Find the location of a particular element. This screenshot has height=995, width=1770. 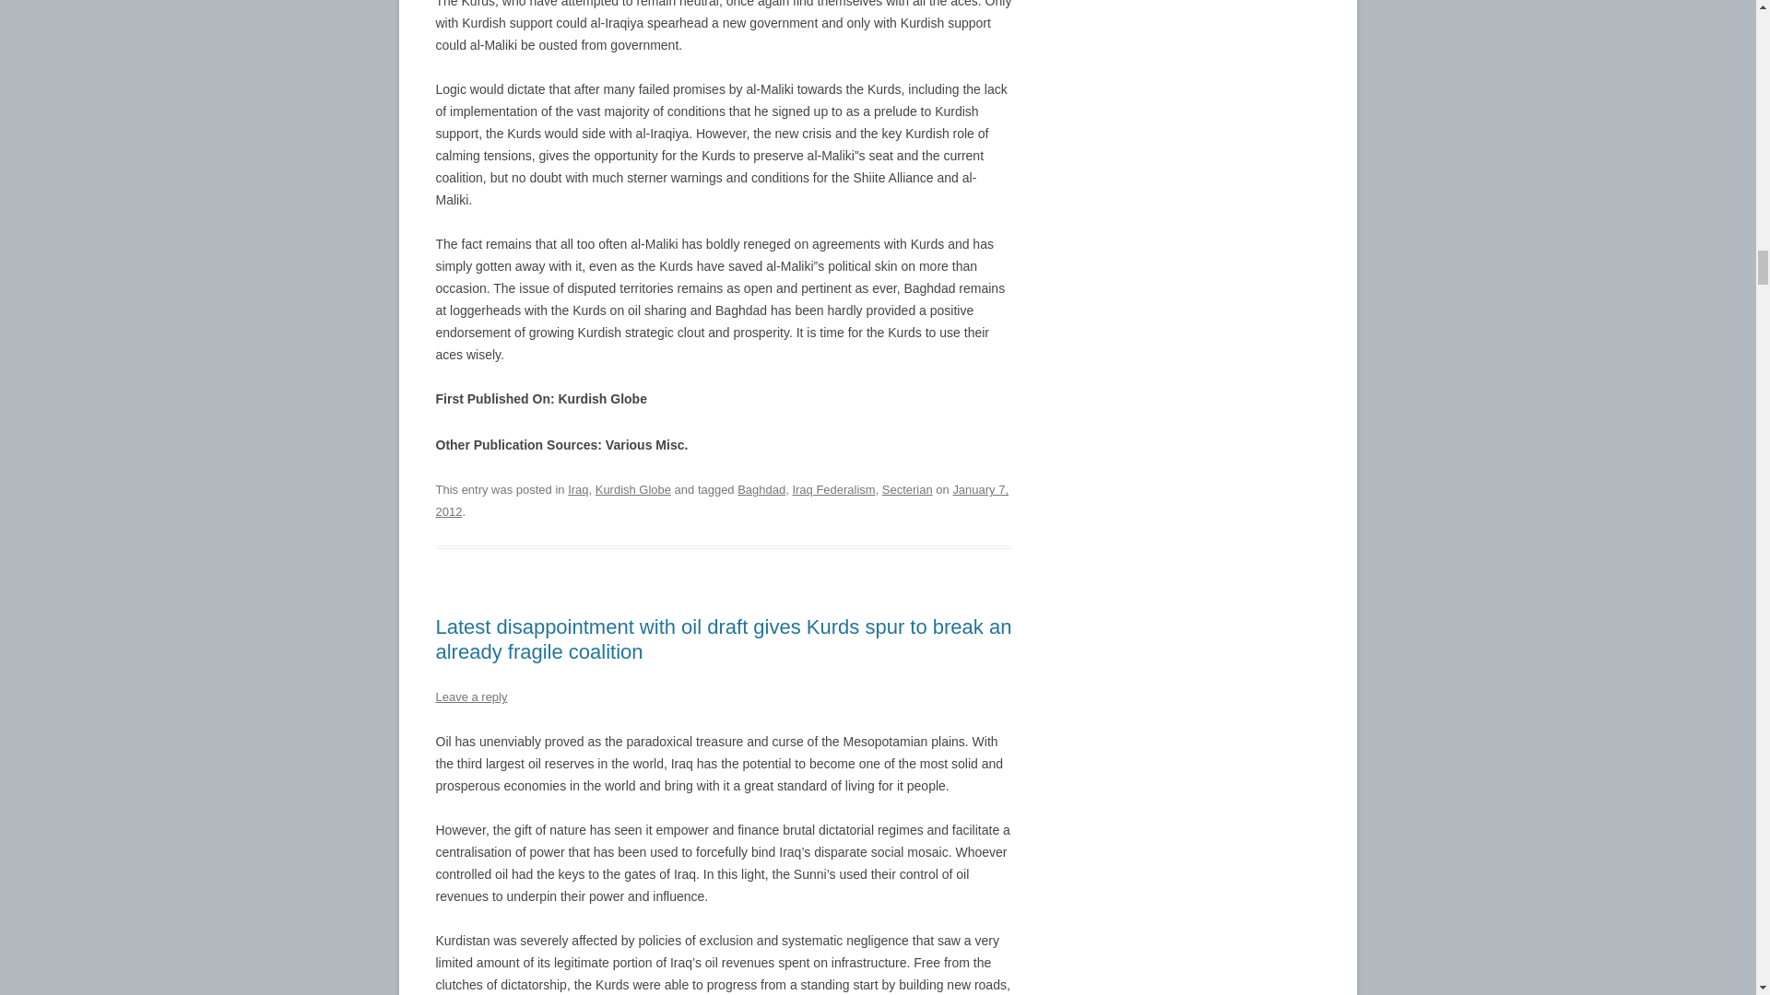

12:00 am is located at coordinates (722, 499).